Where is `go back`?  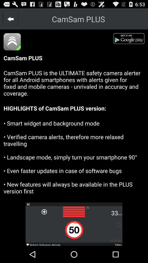 go back is located at coordinates (10, 19).